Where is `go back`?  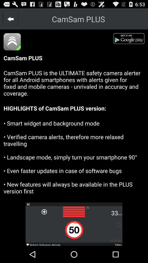 go back is located at coordinates (10, 19).